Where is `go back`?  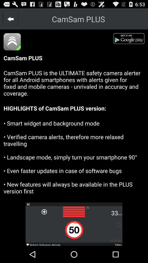 go back is located at coordinates (10, 19).